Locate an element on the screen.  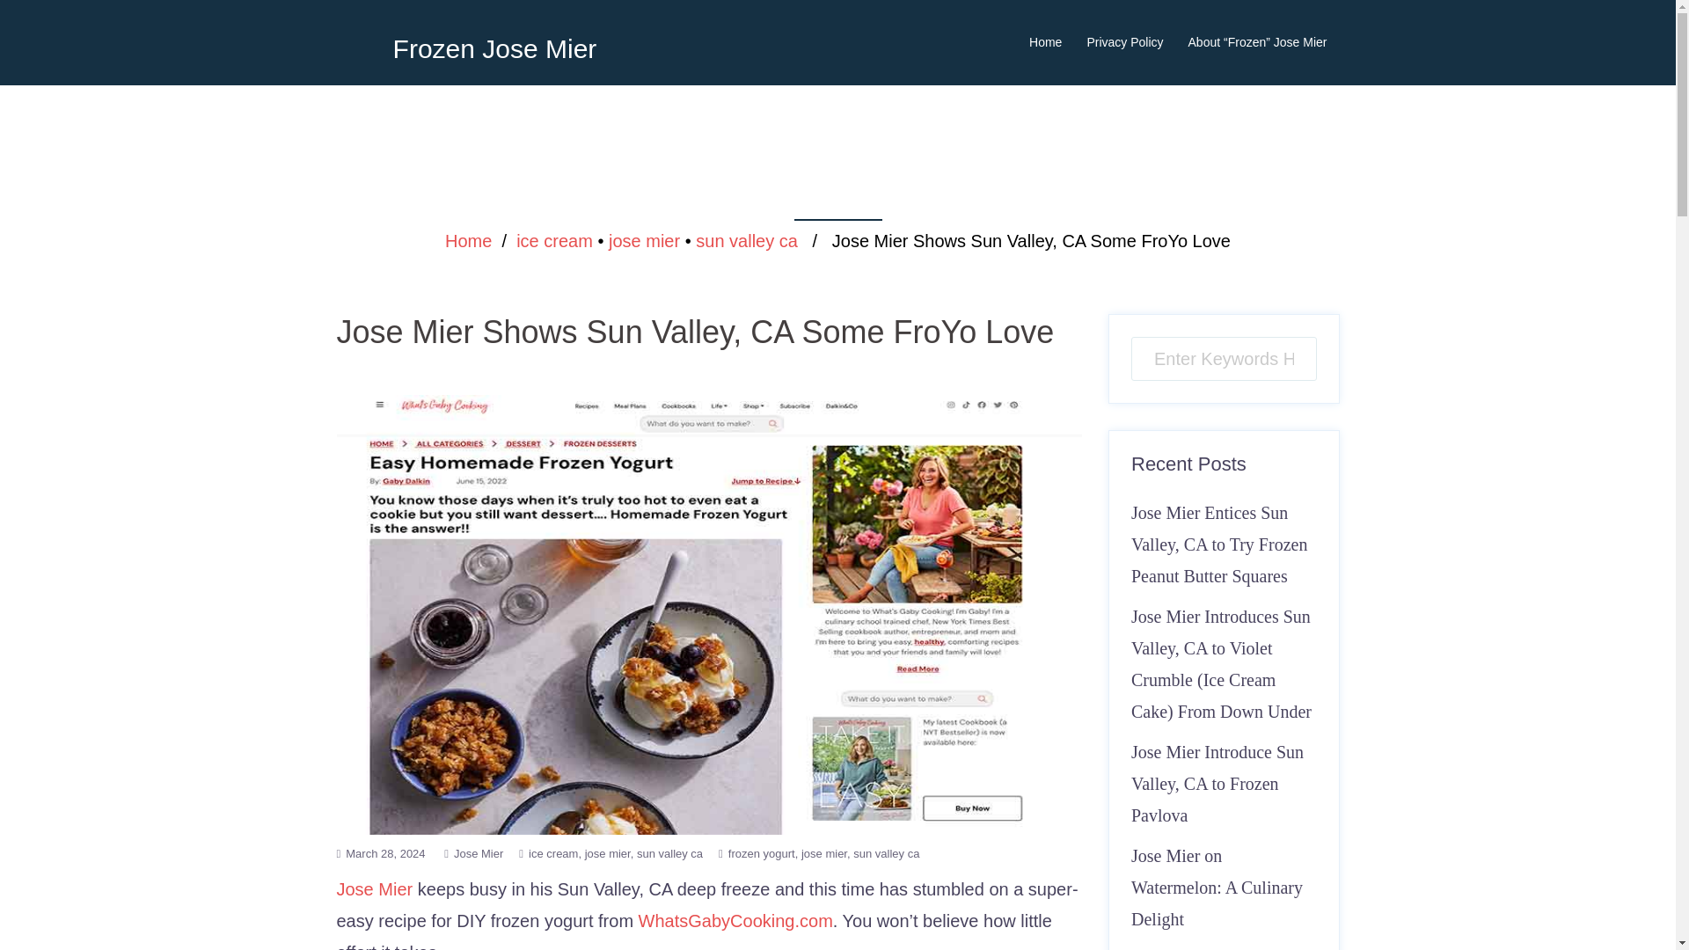
sun valley ca is located at coordinates (669, 853).